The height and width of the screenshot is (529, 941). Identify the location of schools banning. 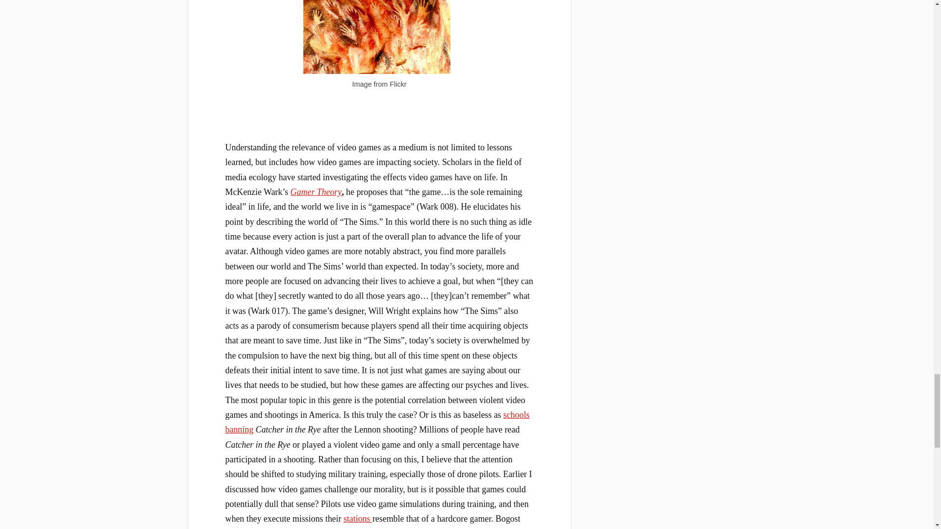
(377, 422).